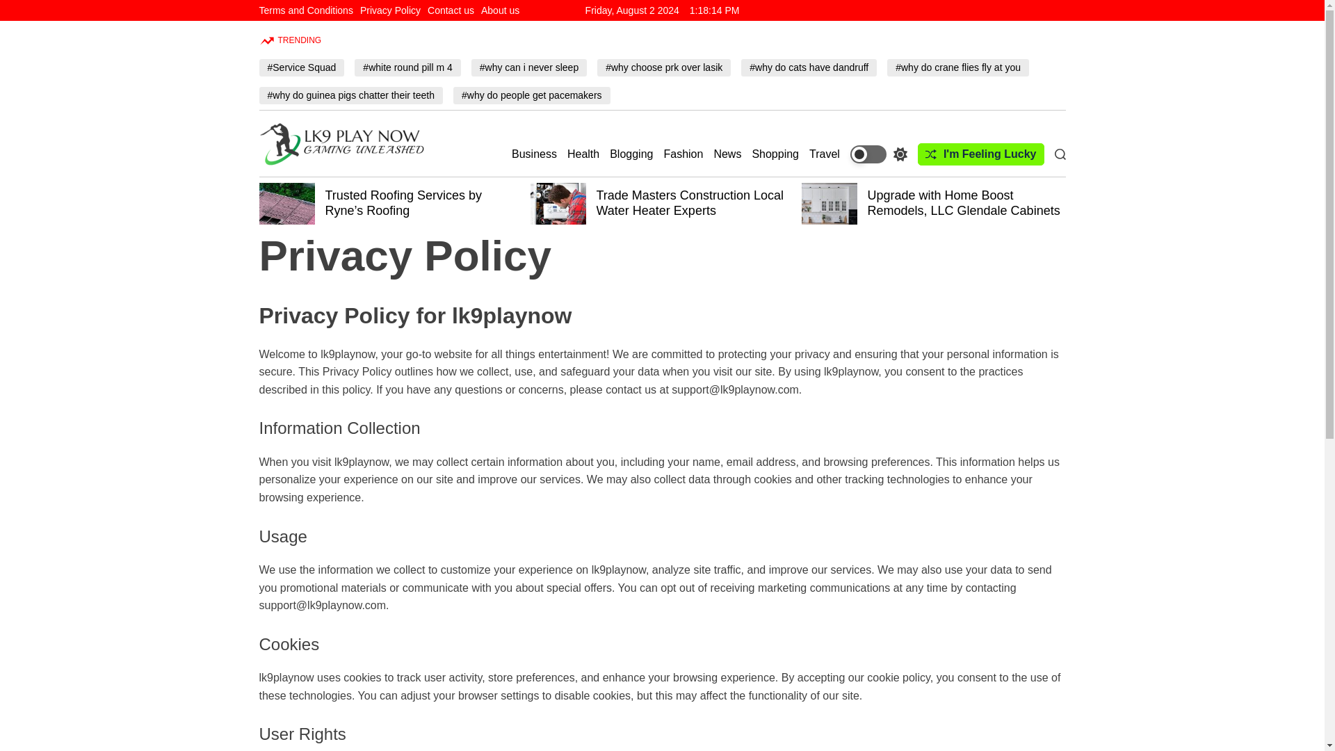  Describe the element at coordinates (583, 154) in the screenshot. I see `Health` at that location.